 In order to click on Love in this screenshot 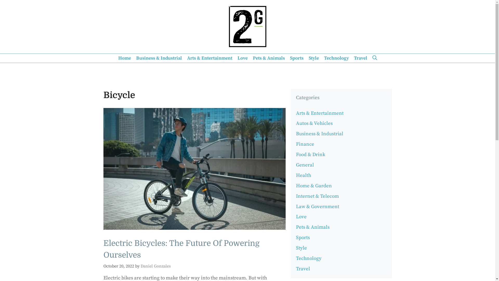, I will do `click(243, 58)`.